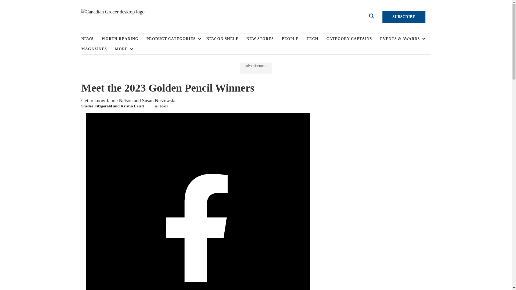 This screenshot has height=290, width=516. I want to click on TECH, so click(317, 39).